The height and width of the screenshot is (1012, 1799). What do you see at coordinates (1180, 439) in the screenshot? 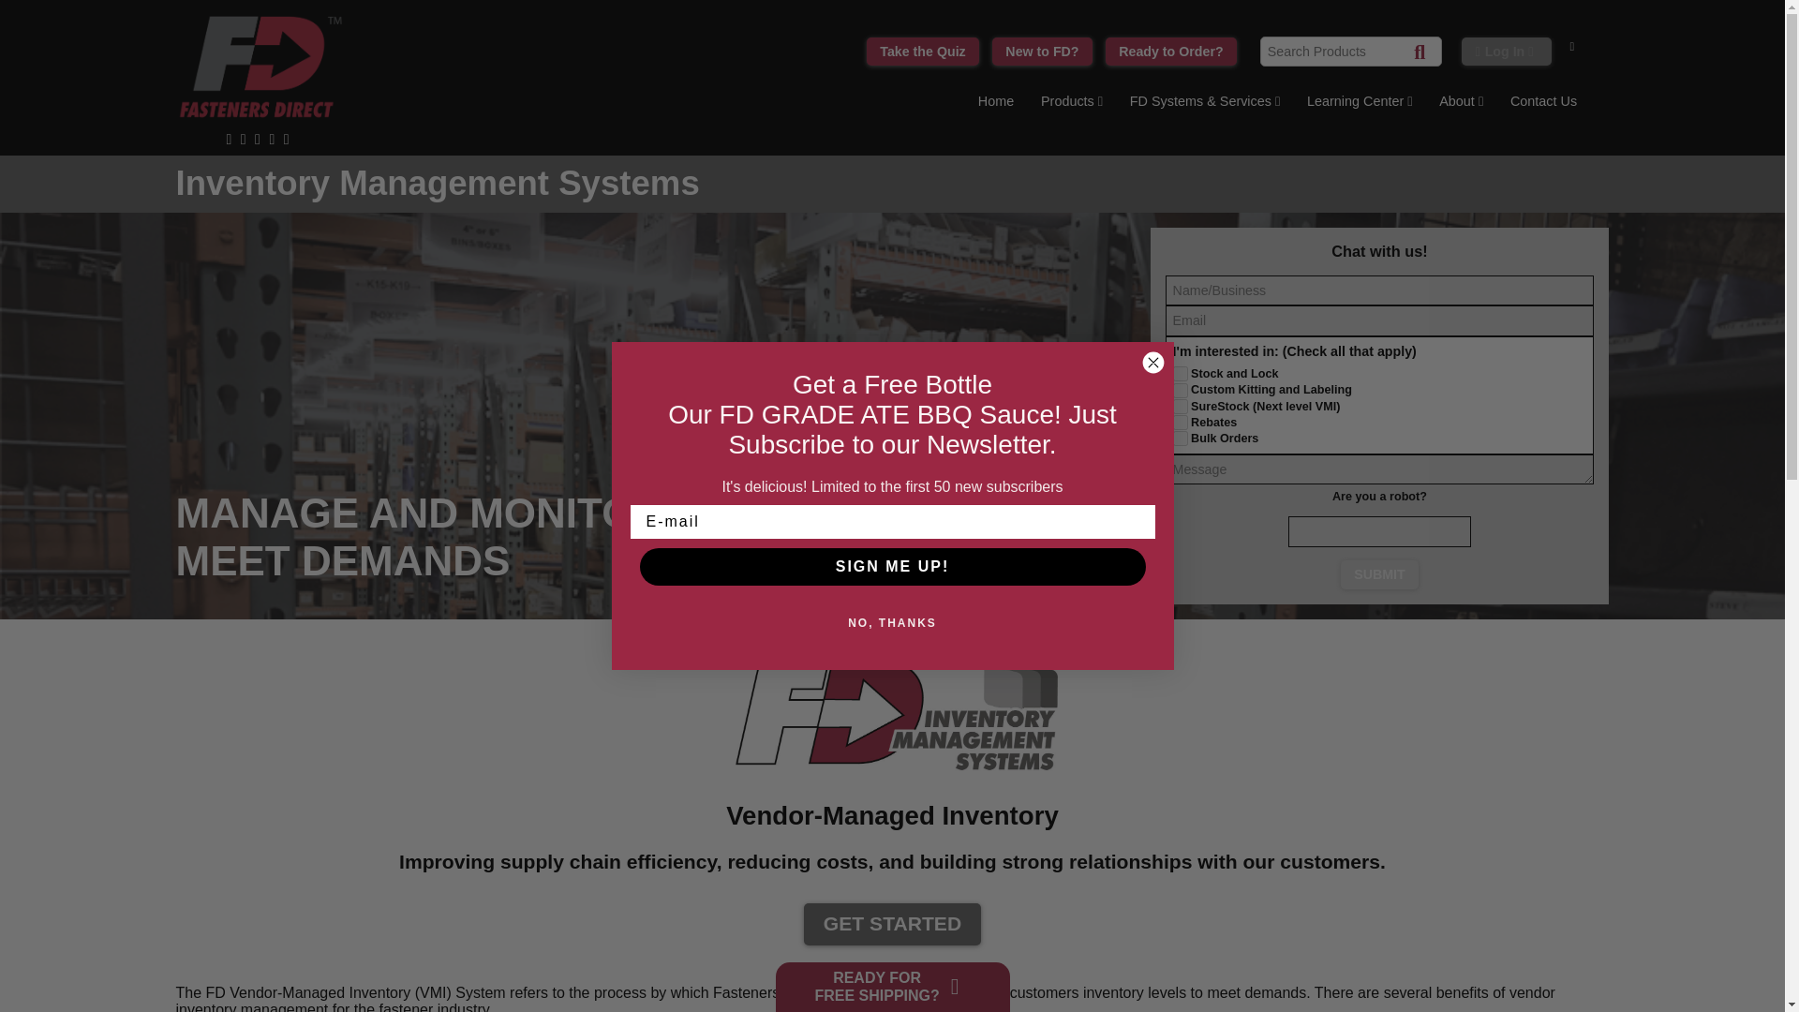
I see `Bulk Orders` at bounding box center [1180, 439].